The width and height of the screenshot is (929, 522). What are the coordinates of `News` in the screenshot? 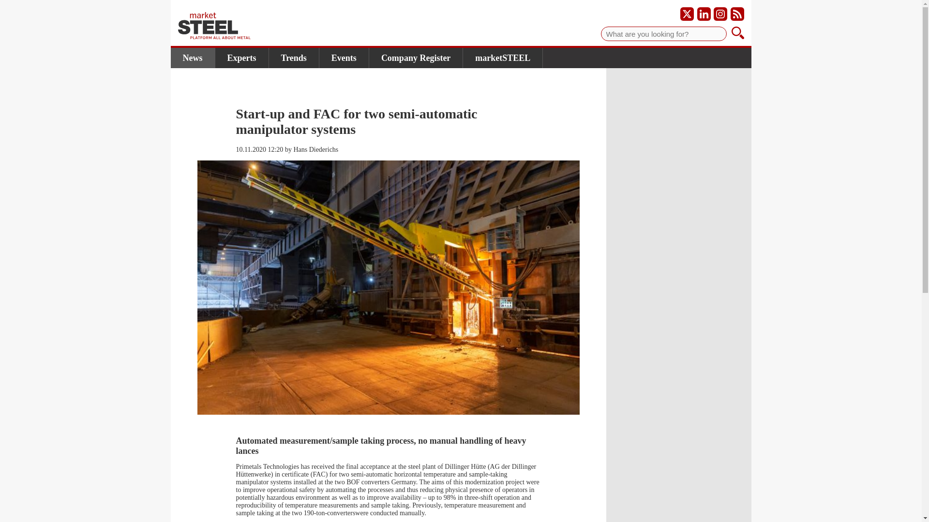 It's located at (192, 58).